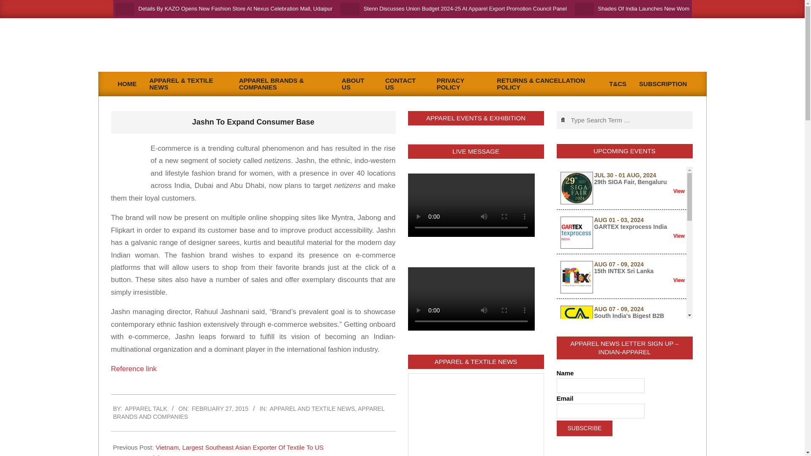 The height and width of the screenshot is (456, 811). What do you see at coordinates (146, 409) in the screenshot?
I see `APPAREL TALK` at bounding box center [146, 409].